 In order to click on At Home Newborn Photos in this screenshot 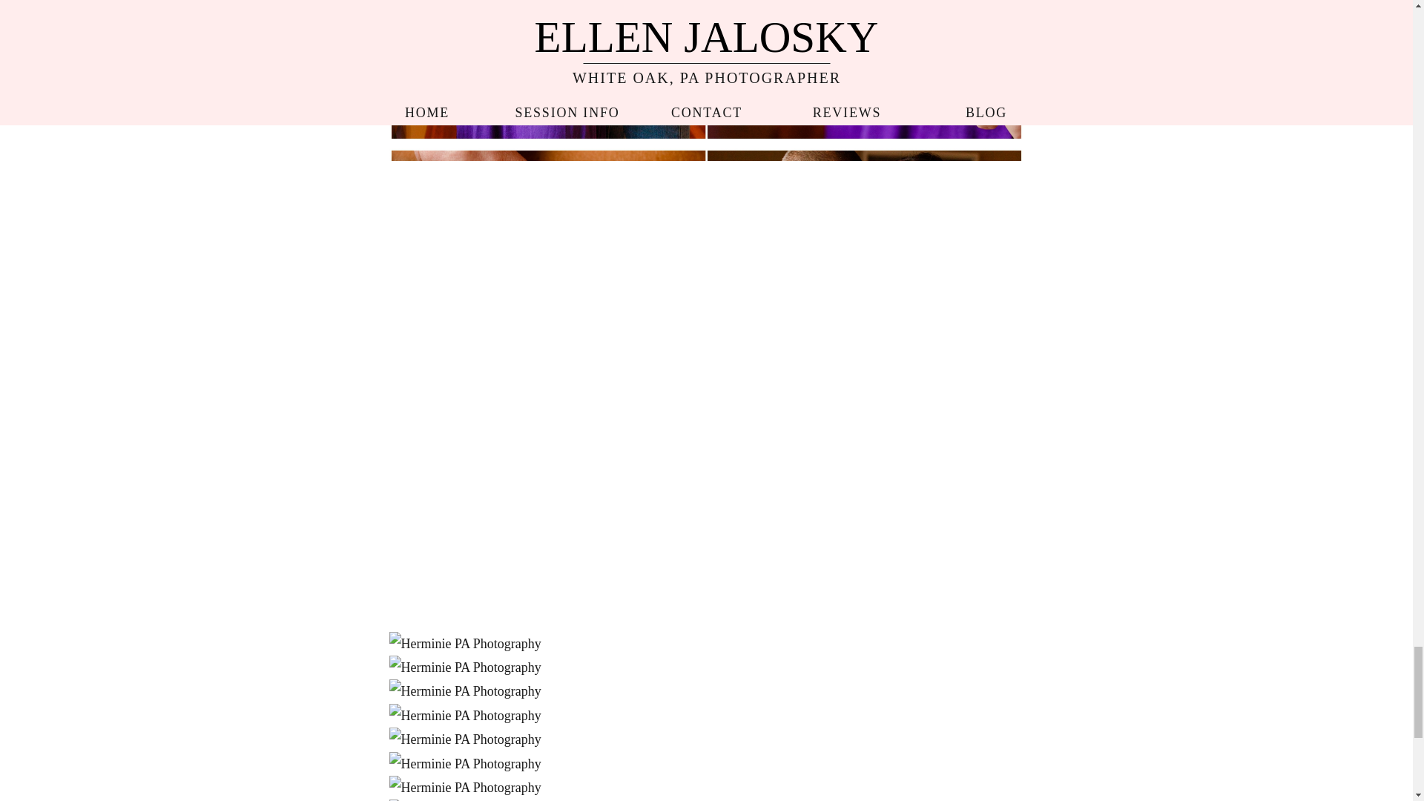, I will do `click(464, 715)`.